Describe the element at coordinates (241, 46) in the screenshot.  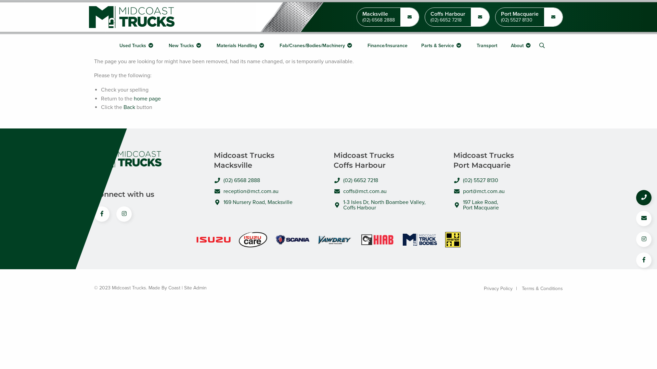
I see `Materials Handling` at that location.